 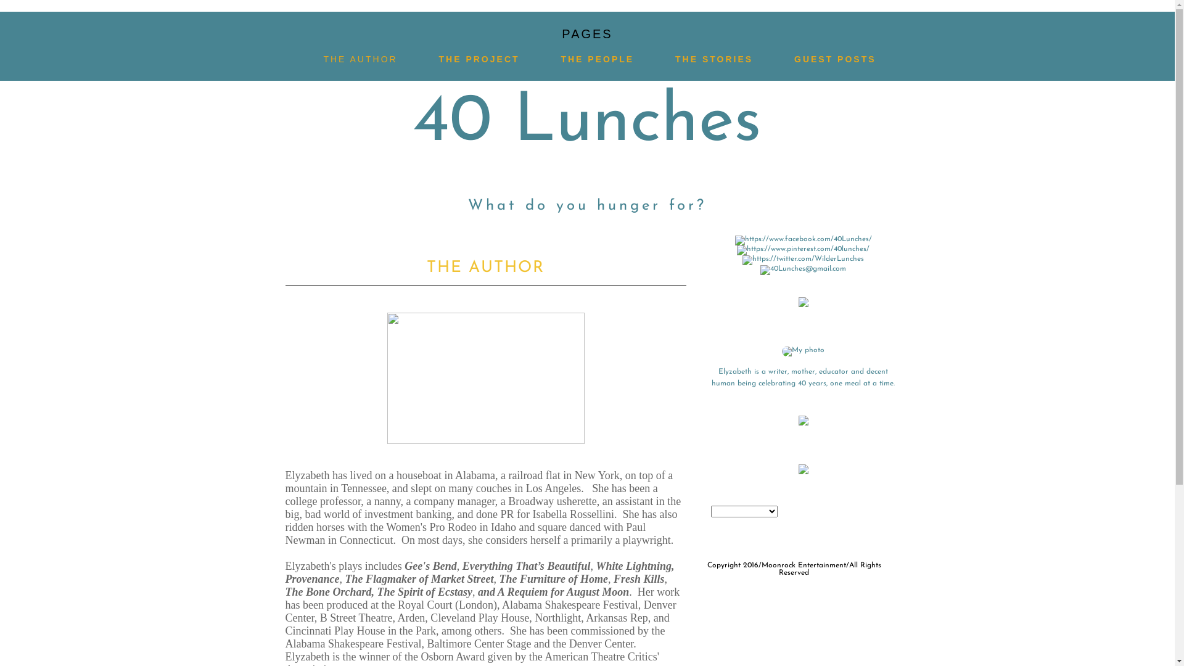 What do you see at coordinates (360, 59) in the screenshot?
I see `THE AUTHOR` at bounding box center [360, 59].